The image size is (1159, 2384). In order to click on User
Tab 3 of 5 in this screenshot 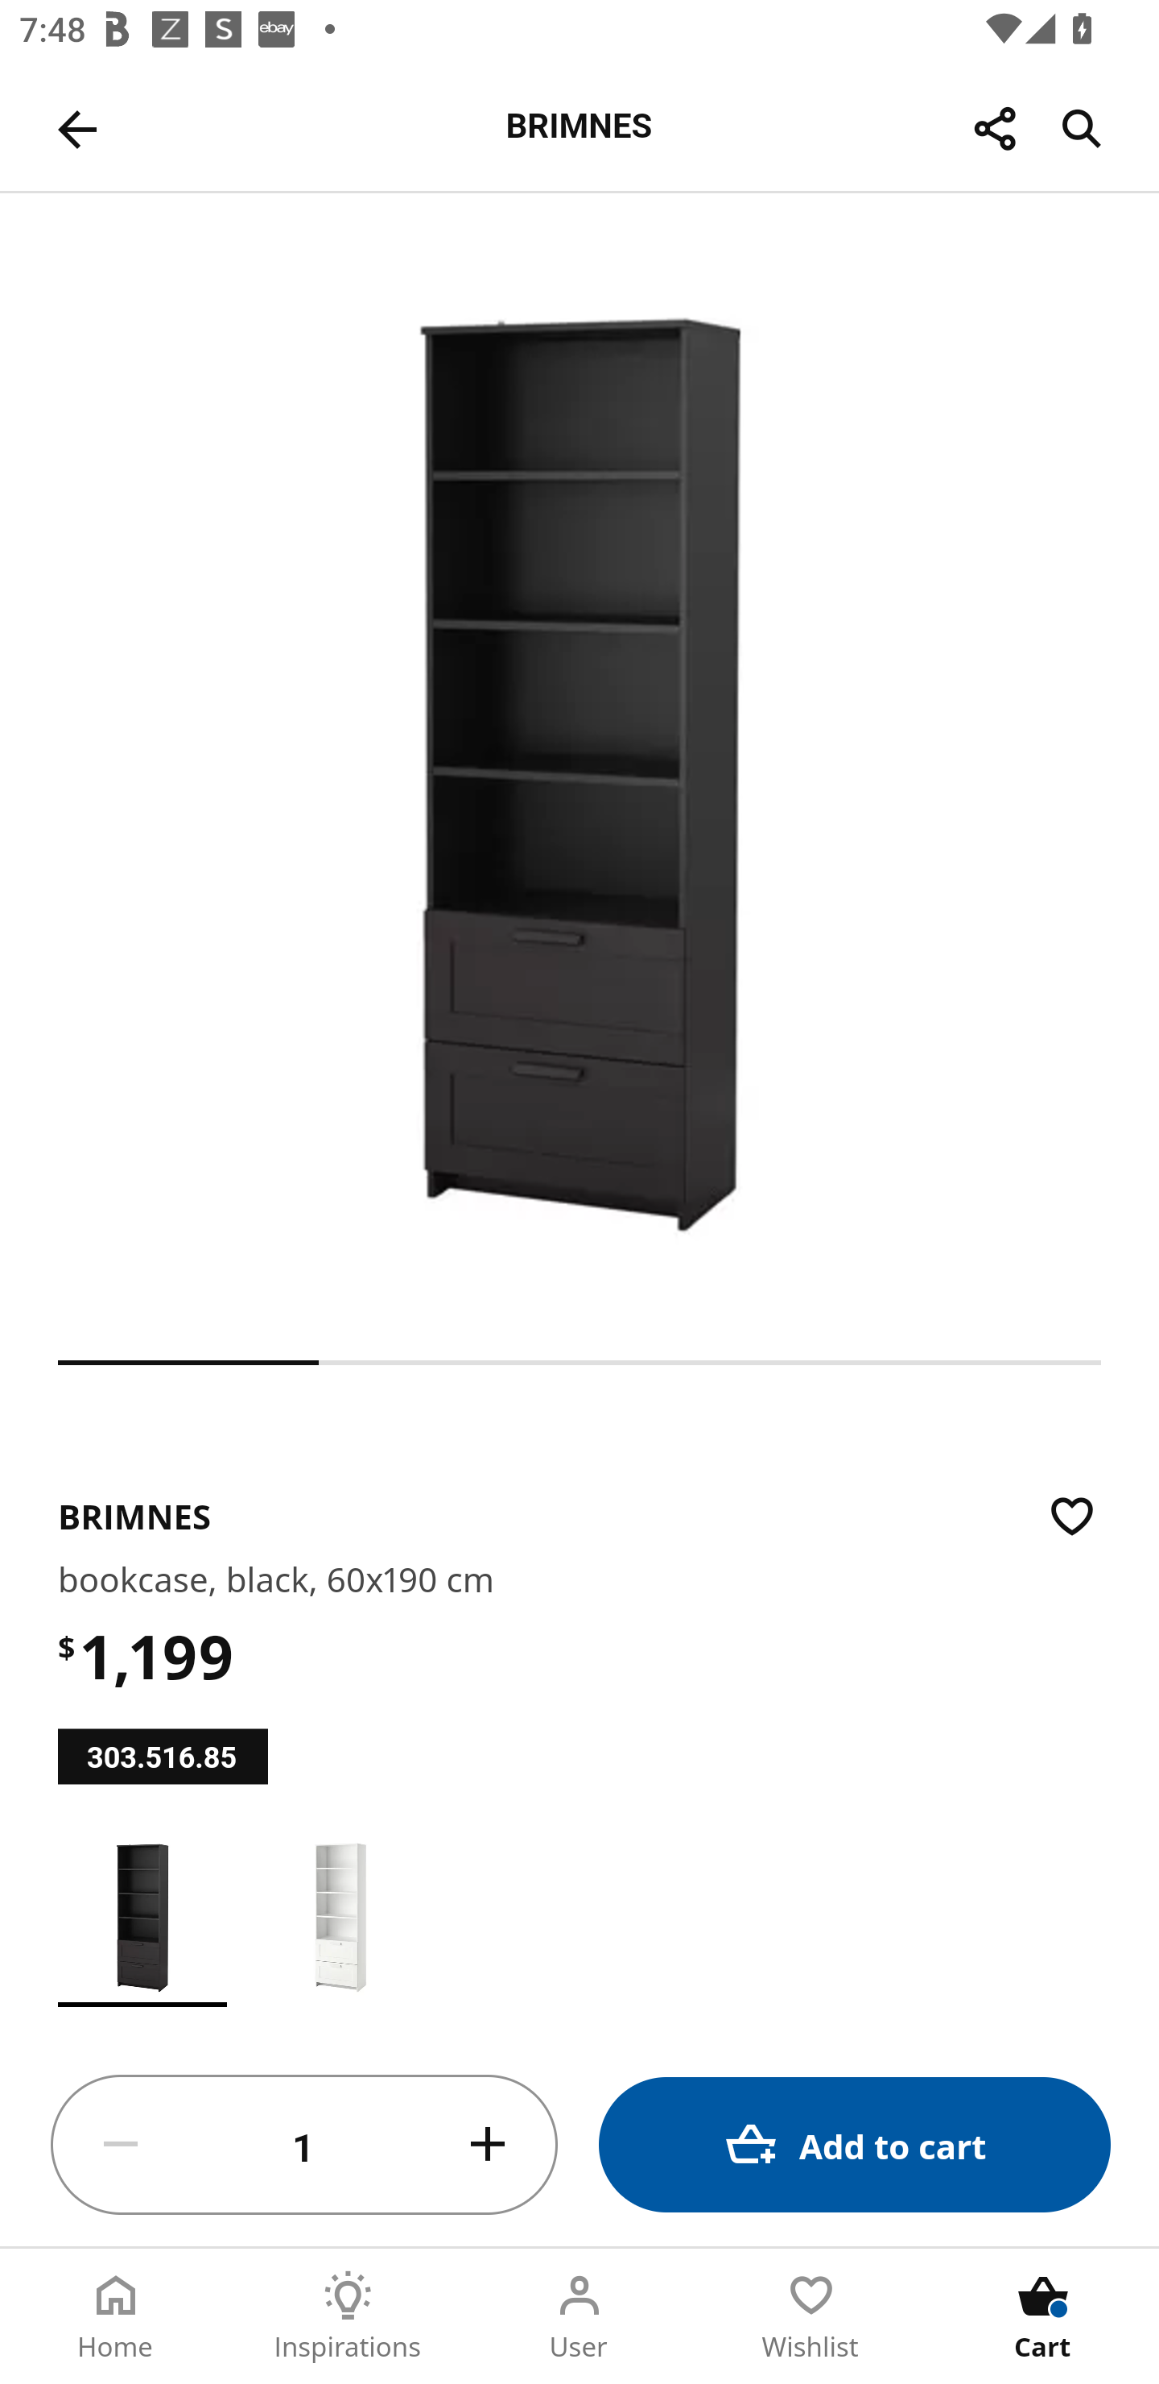, I will do `click(579, 2316)`.